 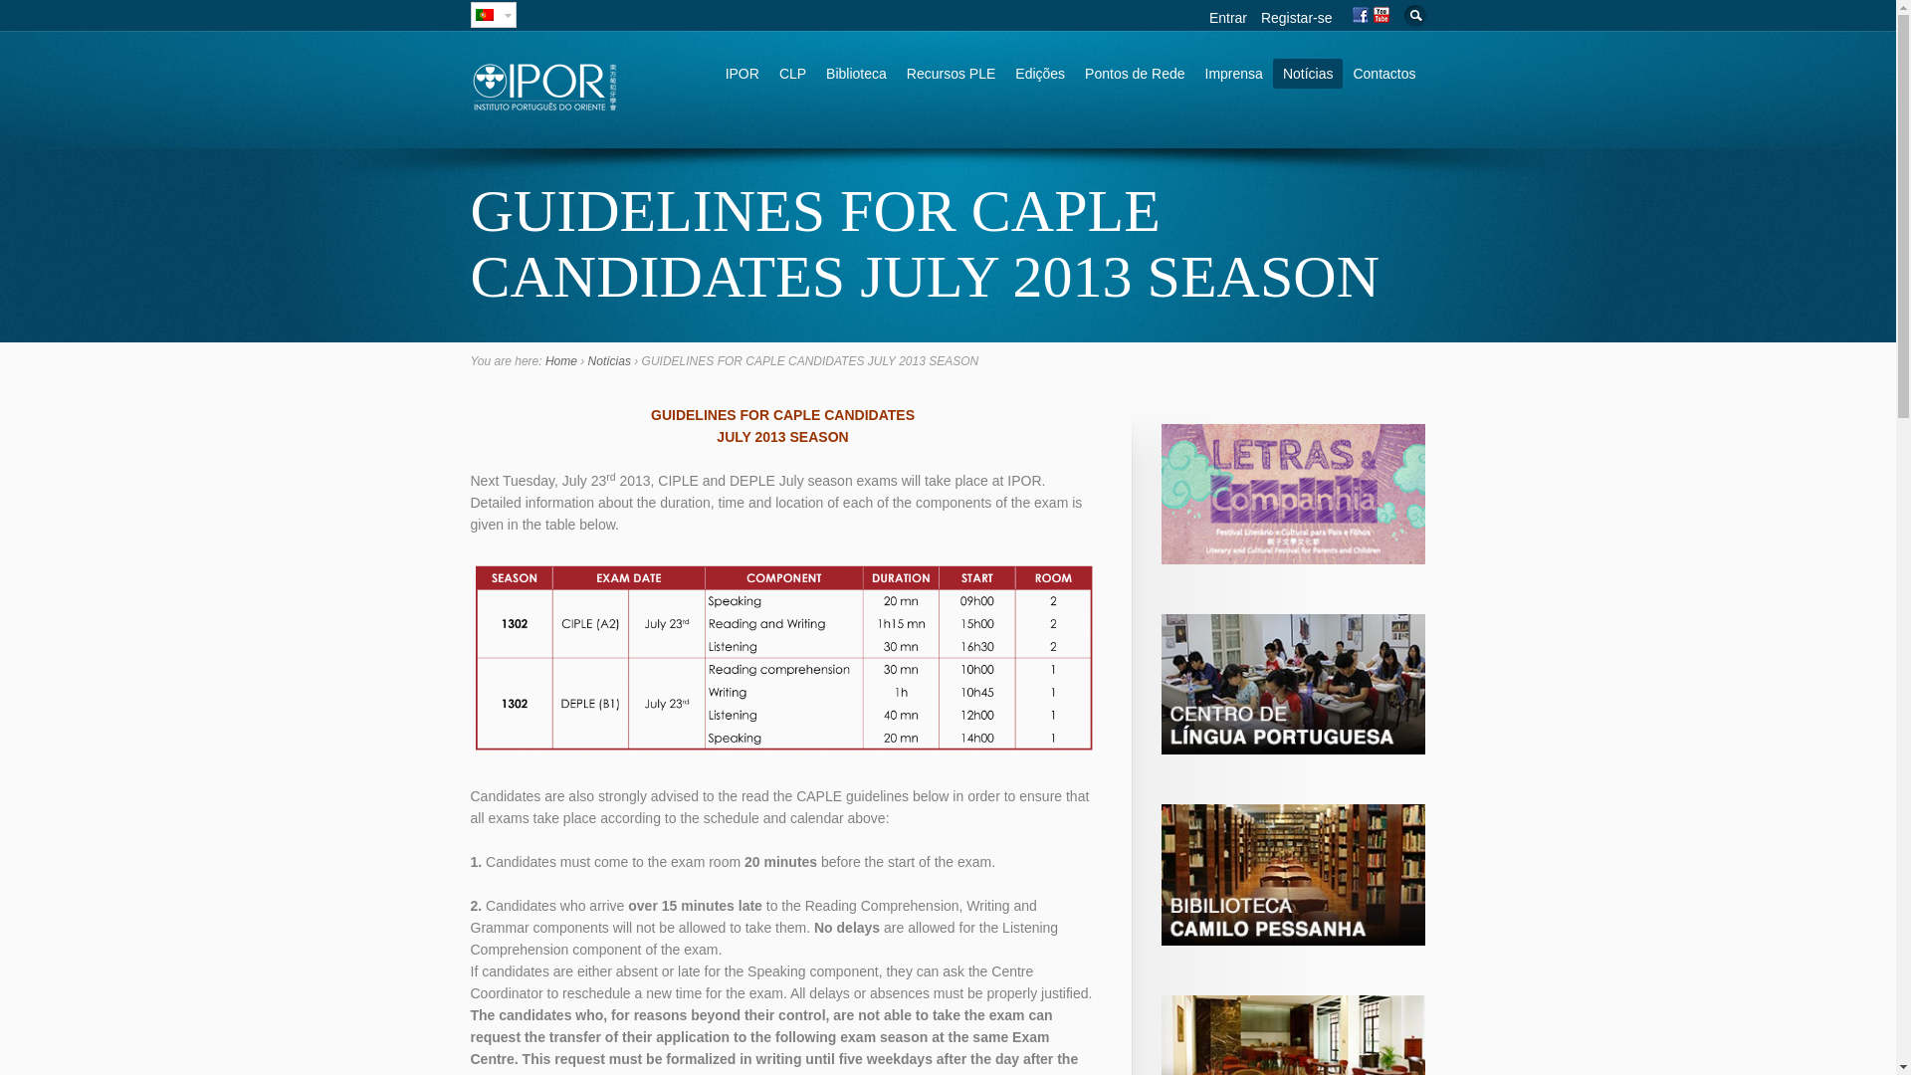 I want to click on Recursos PLE, so click(x=950, y=74).